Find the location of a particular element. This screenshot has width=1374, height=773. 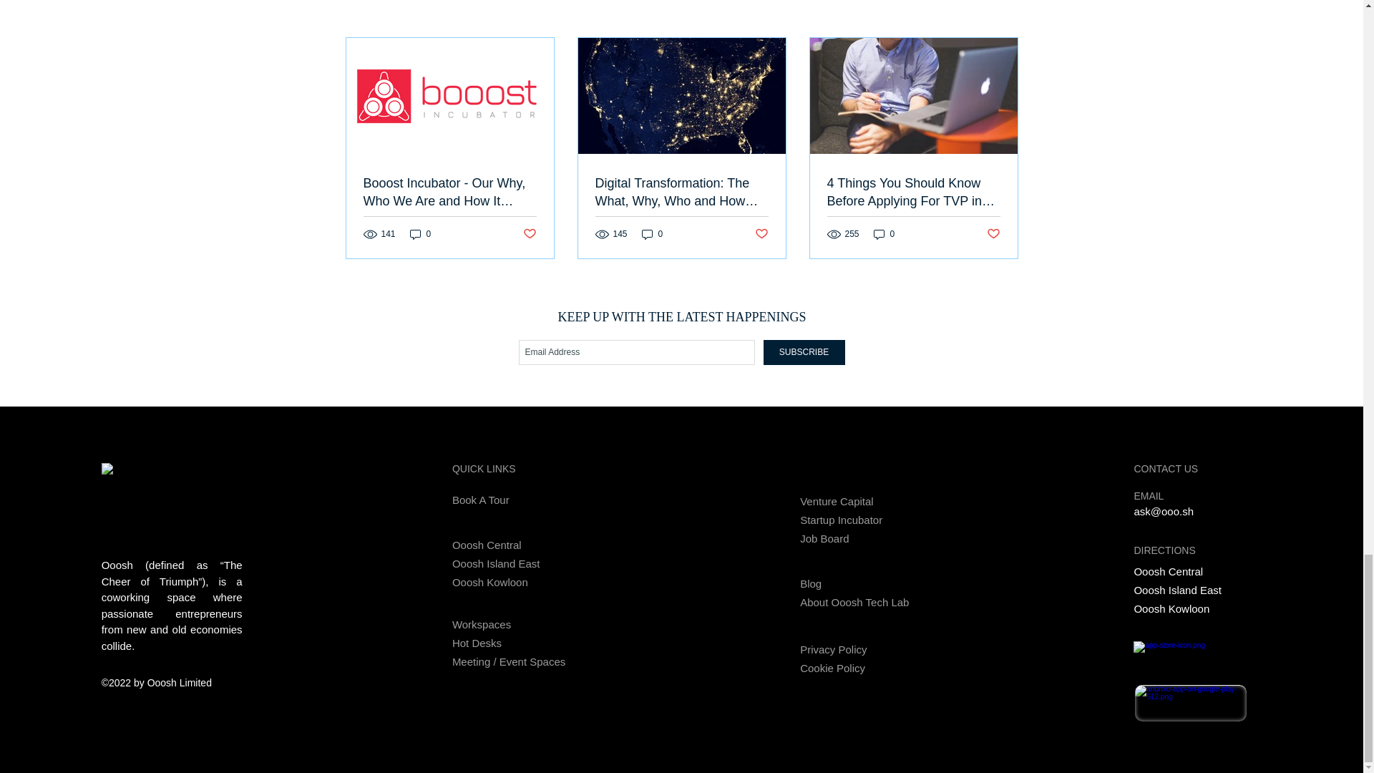

0 is located at coordinates (885, 233).